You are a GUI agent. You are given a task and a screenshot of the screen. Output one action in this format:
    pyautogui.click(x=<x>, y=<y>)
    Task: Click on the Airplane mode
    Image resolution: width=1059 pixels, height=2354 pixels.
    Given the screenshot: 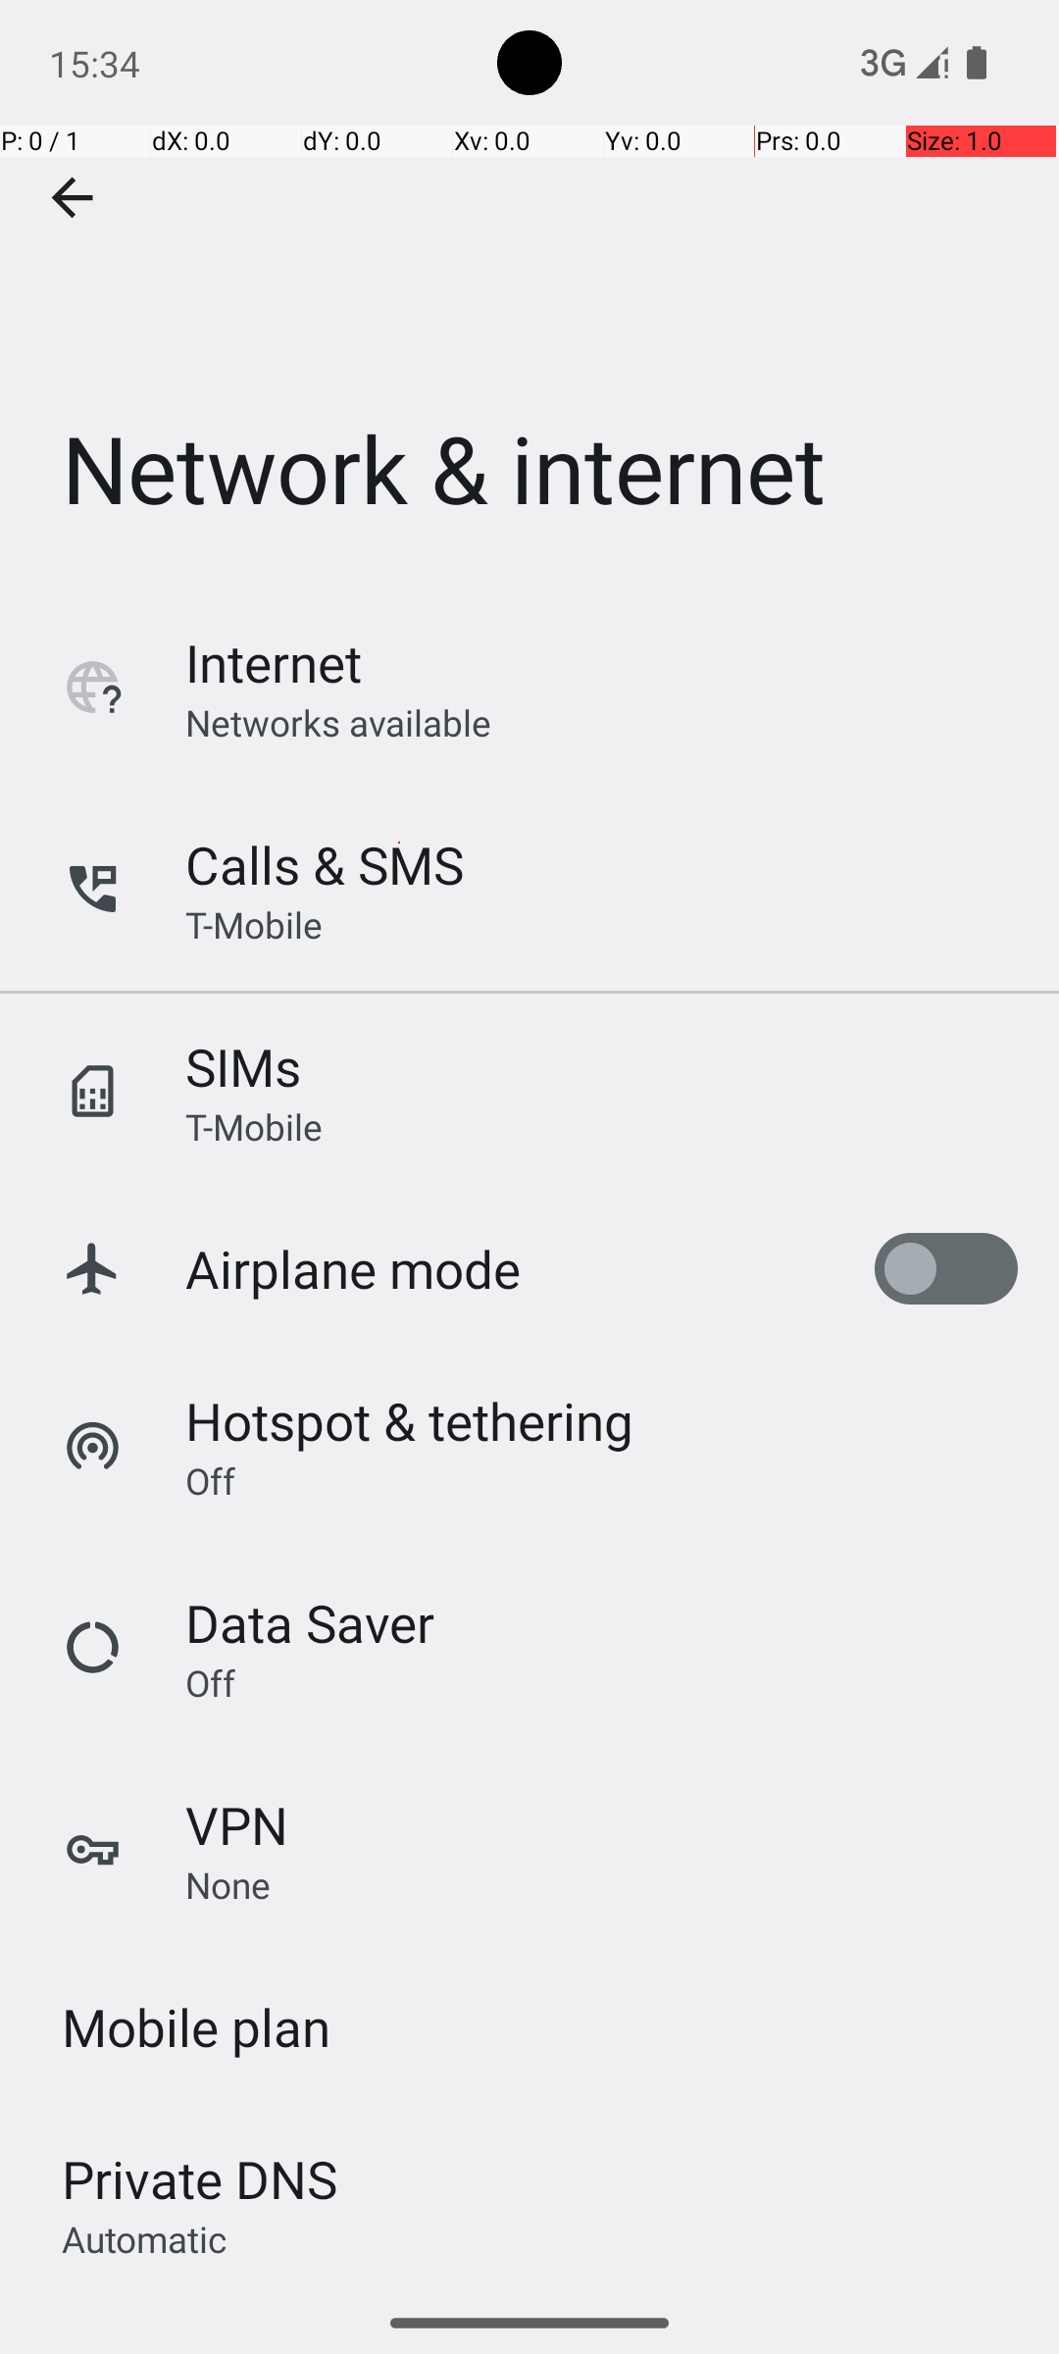 What is the action you would take?
    pyautogui.click(x=353, y=1269)
    